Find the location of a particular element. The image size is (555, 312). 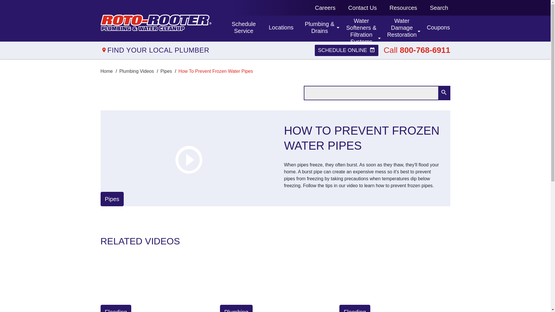

Locations is located at coordinates (281, 28).